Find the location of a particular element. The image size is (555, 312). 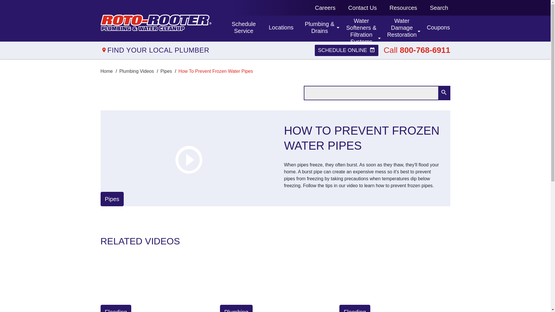

Locations is located at coordinates (281, 28).